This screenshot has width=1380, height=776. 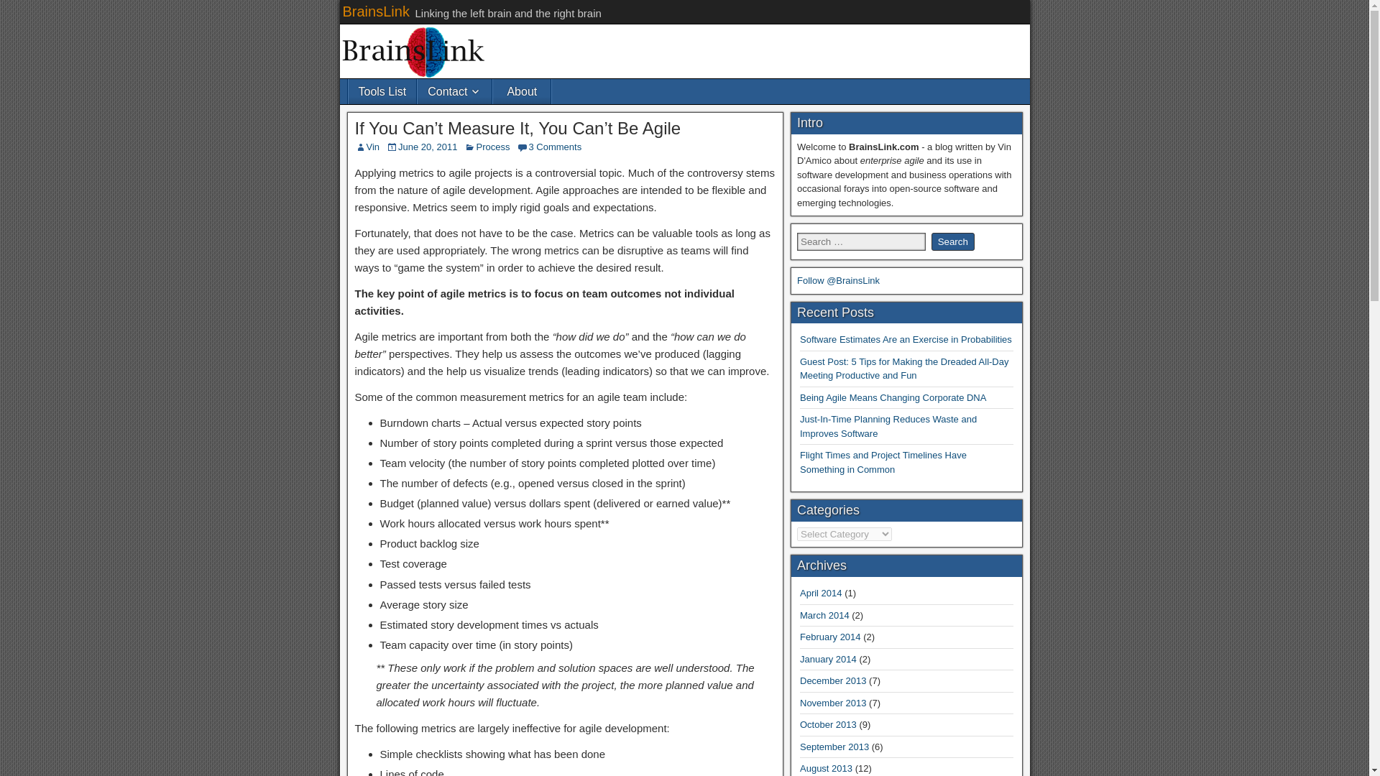 I want to click on August 2013, so click(x=827, y=767).